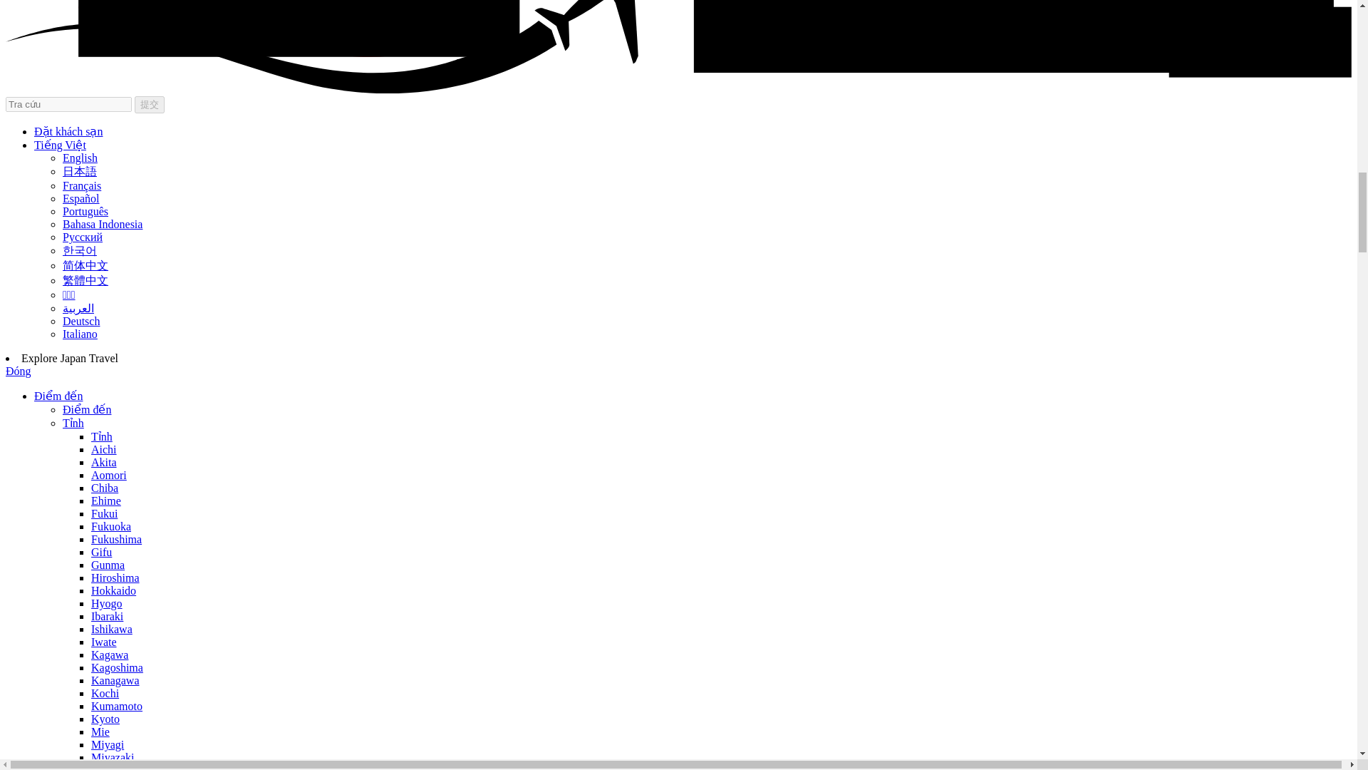  I want to click on Aomori, so click(109, 475).